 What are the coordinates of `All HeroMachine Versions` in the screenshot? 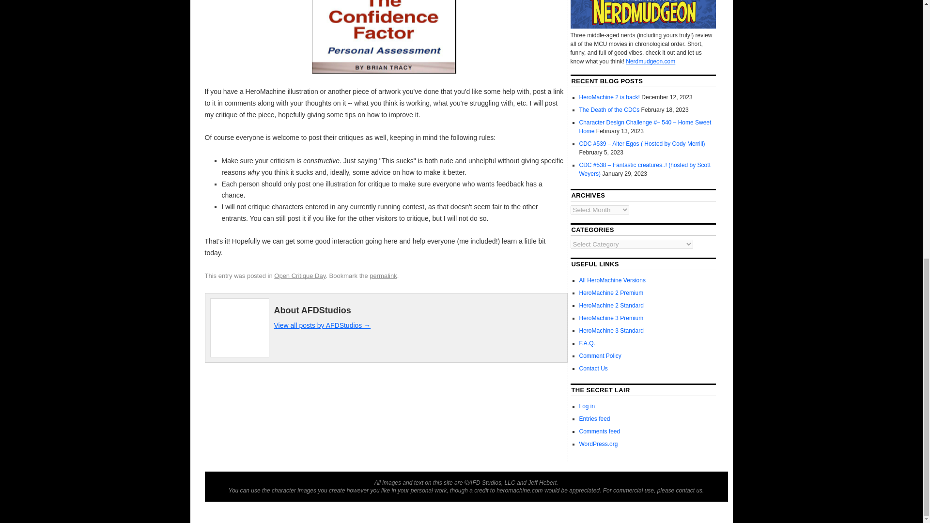 It's located at (612, 280).